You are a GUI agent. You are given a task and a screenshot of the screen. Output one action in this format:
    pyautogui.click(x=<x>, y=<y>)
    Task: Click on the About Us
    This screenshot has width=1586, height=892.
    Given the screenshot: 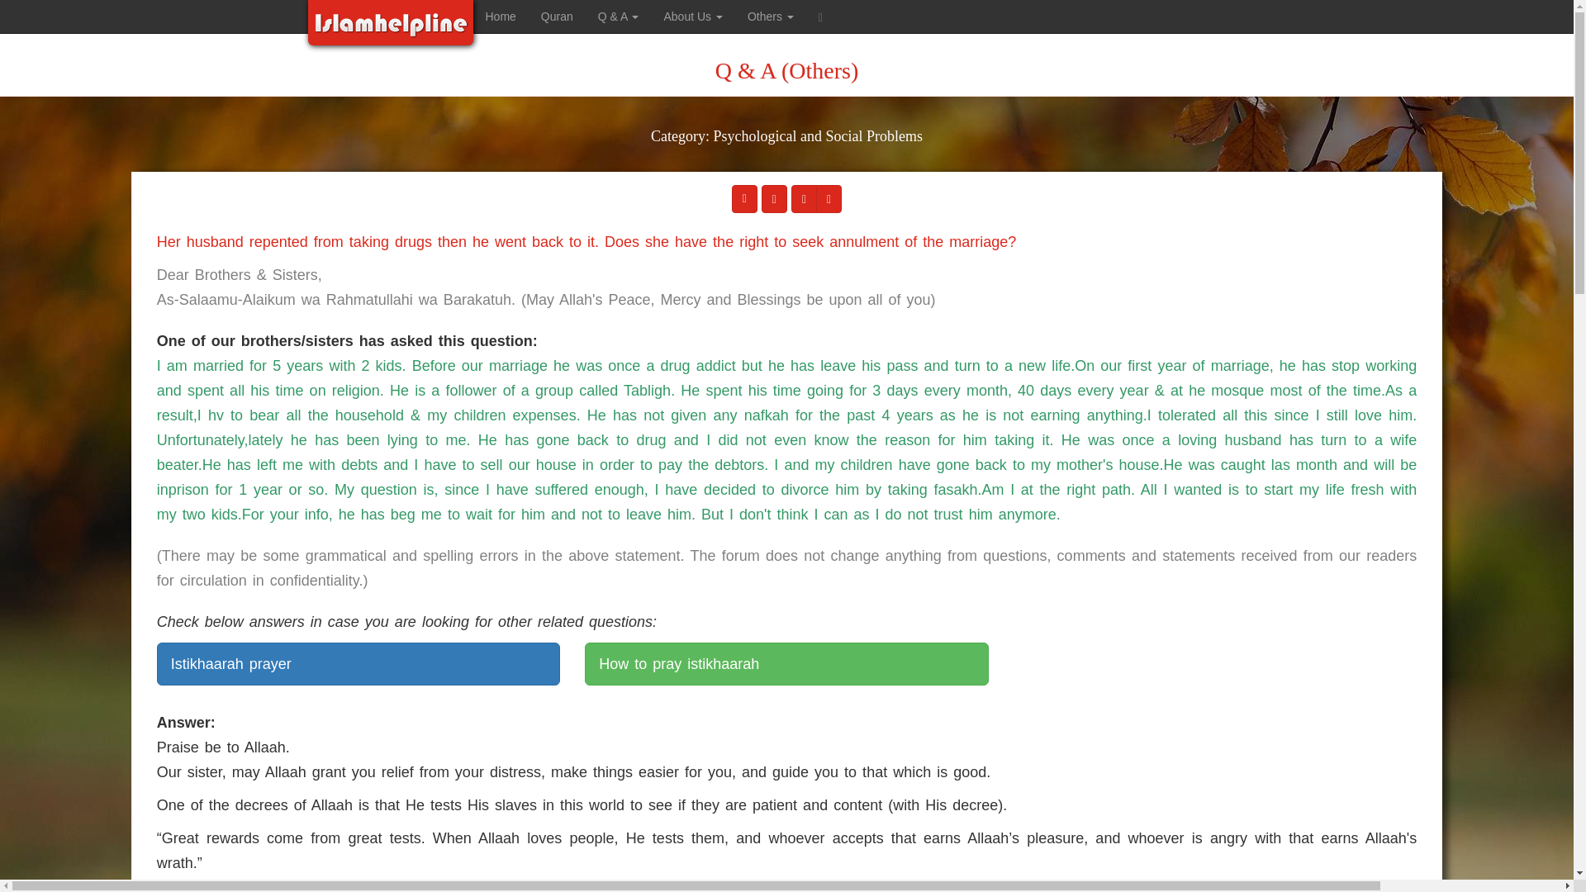 What is the action you would take?
    pyautogui.click(x=692, y=17)
    